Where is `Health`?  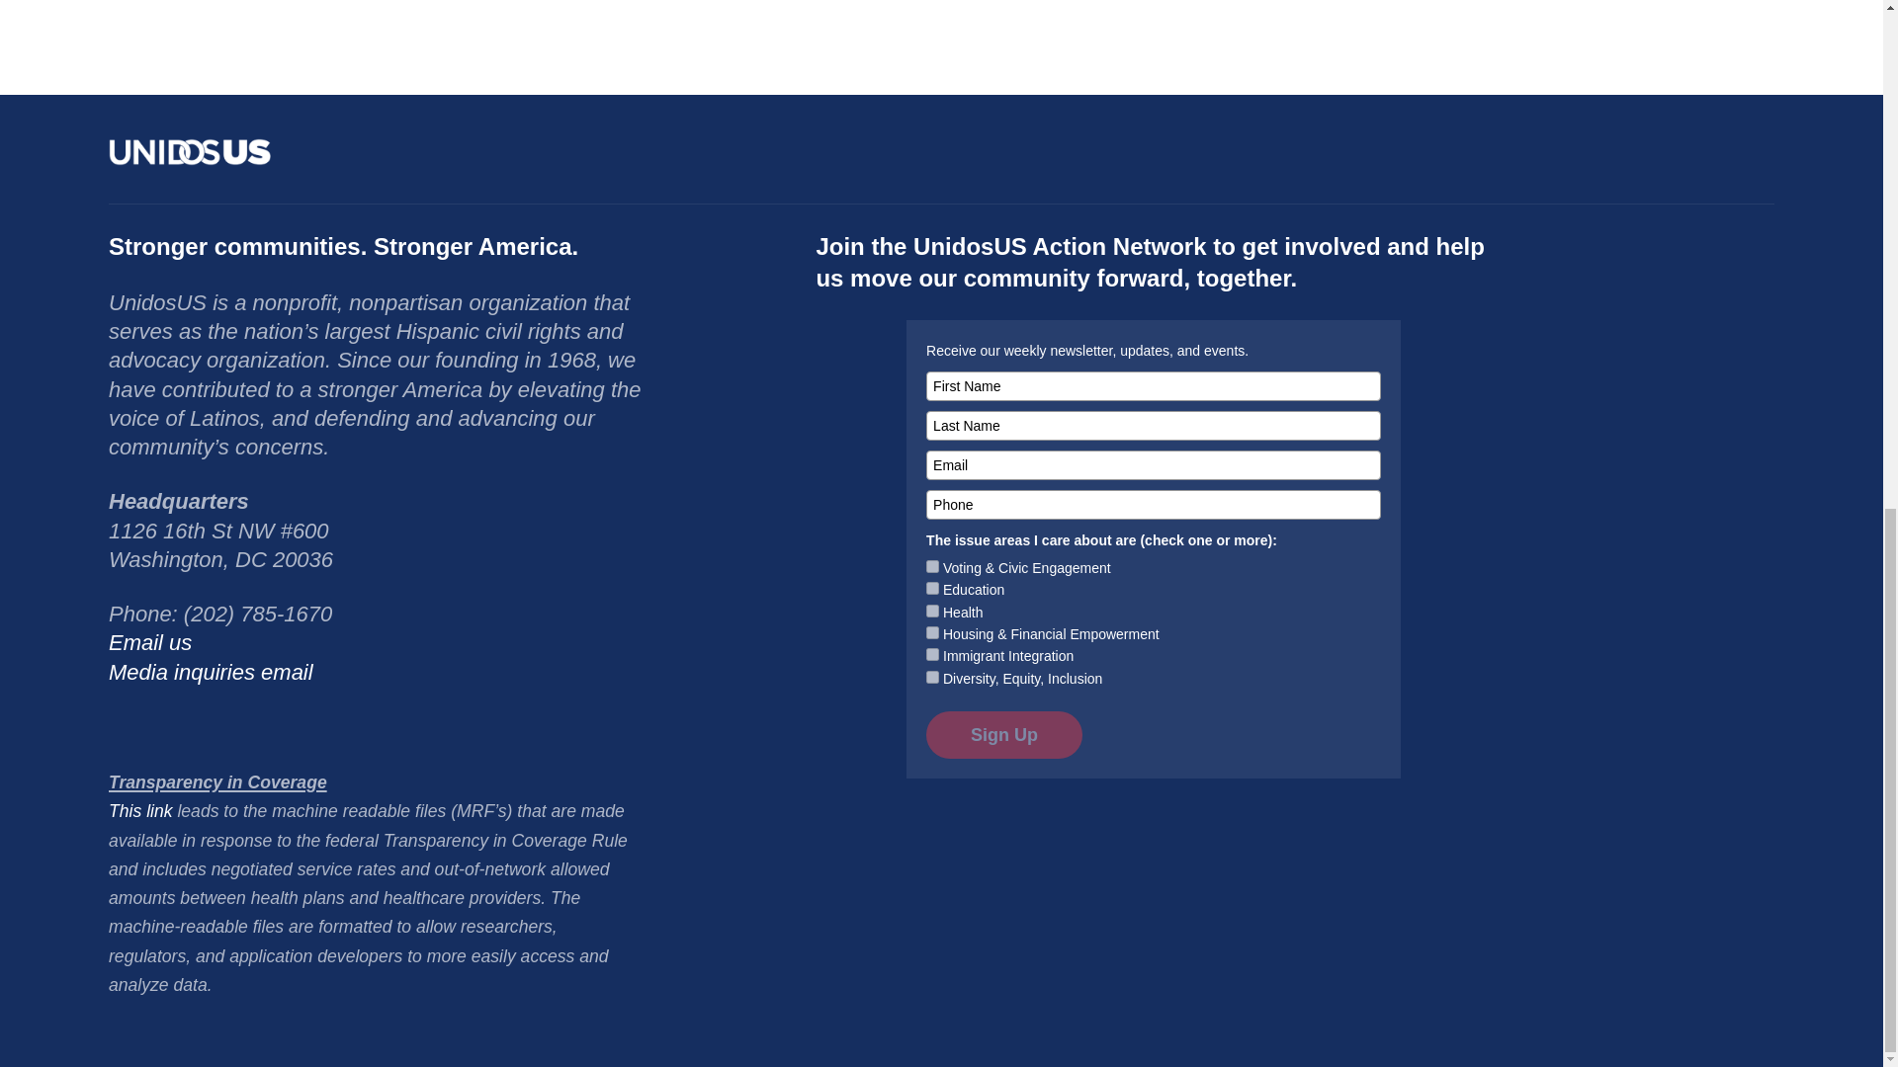 Health is located at coordinates (932, 611).